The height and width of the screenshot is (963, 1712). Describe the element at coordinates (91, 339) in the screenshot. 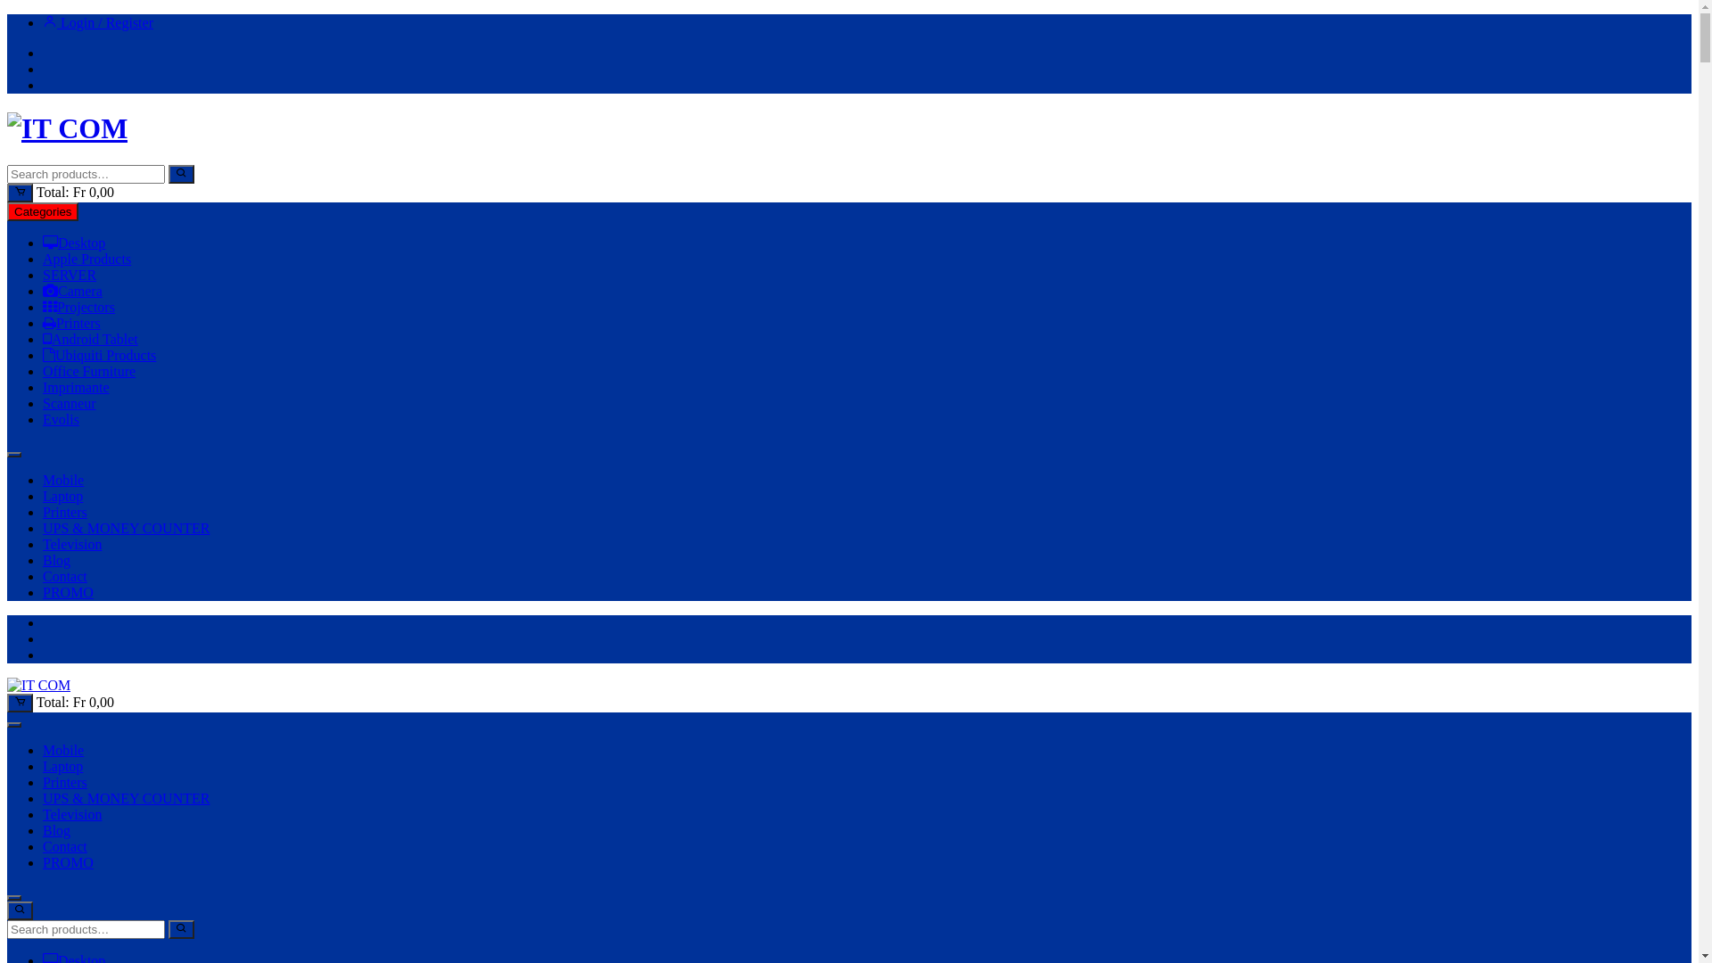

I see `Android Tablet` at that location.